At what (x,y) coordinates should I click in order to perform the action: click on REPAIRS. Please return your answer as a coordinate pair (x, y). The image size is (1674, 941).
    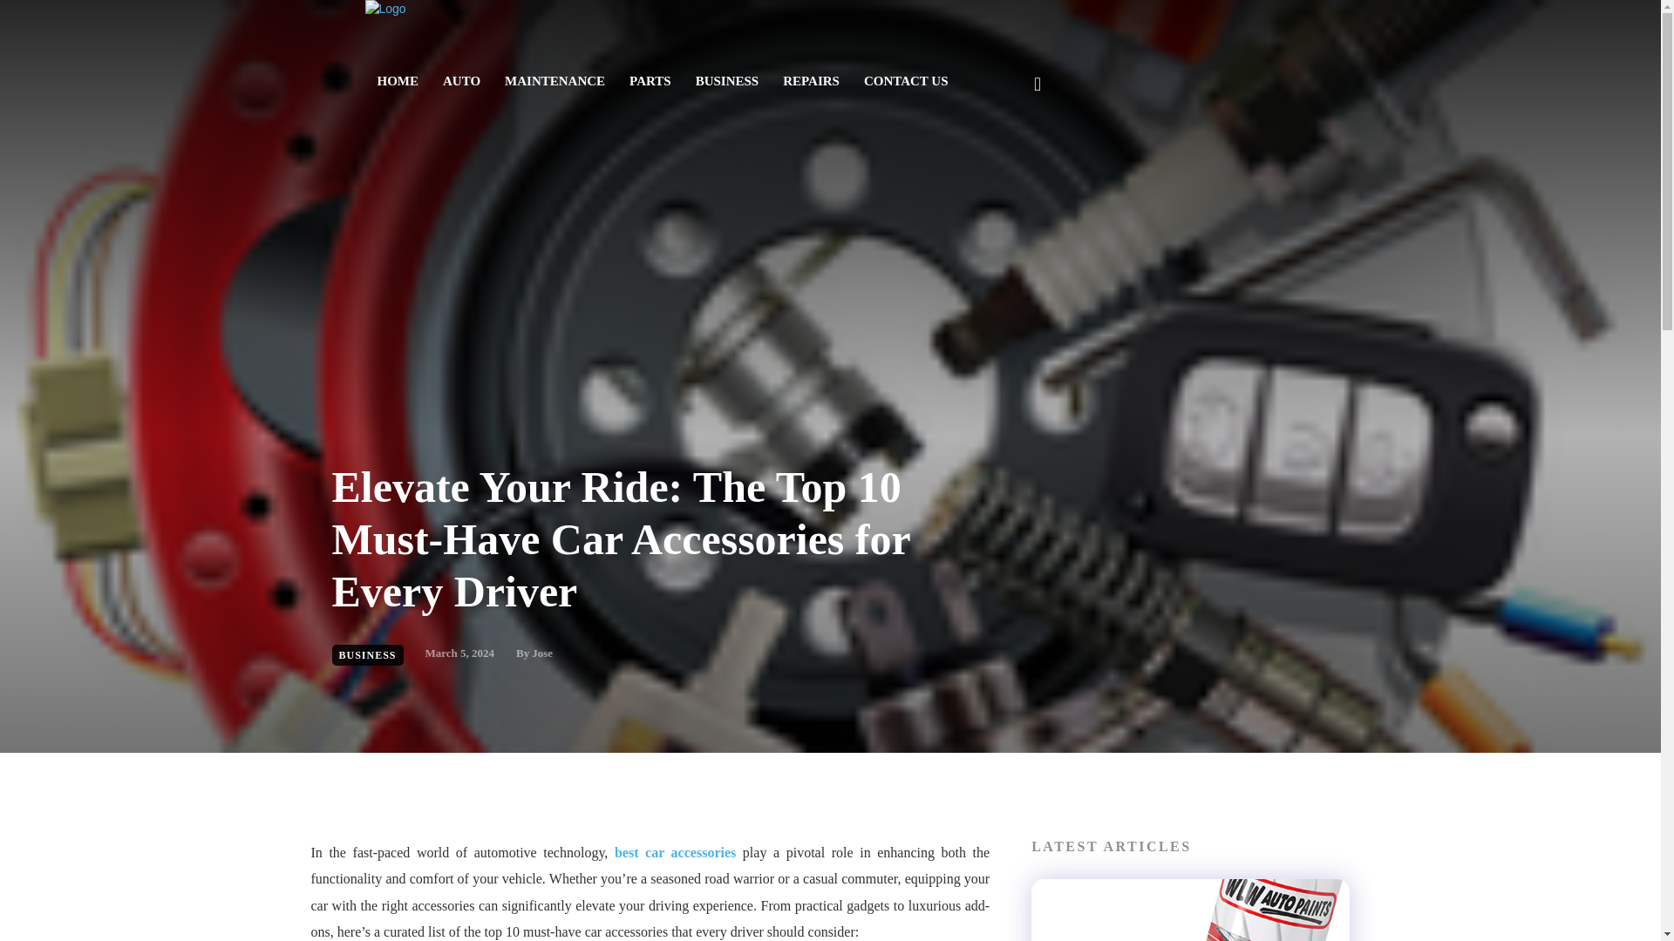
    Looking at the image, I should click on (811, 80).